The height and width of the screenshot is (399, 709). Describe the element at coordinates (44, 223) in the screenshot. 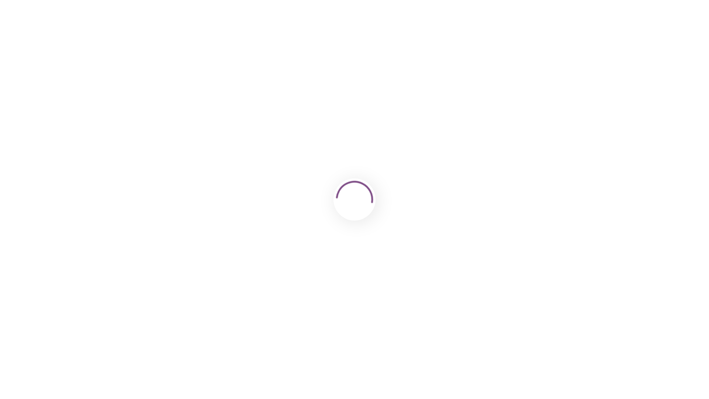

I see `For Sale` at that location.